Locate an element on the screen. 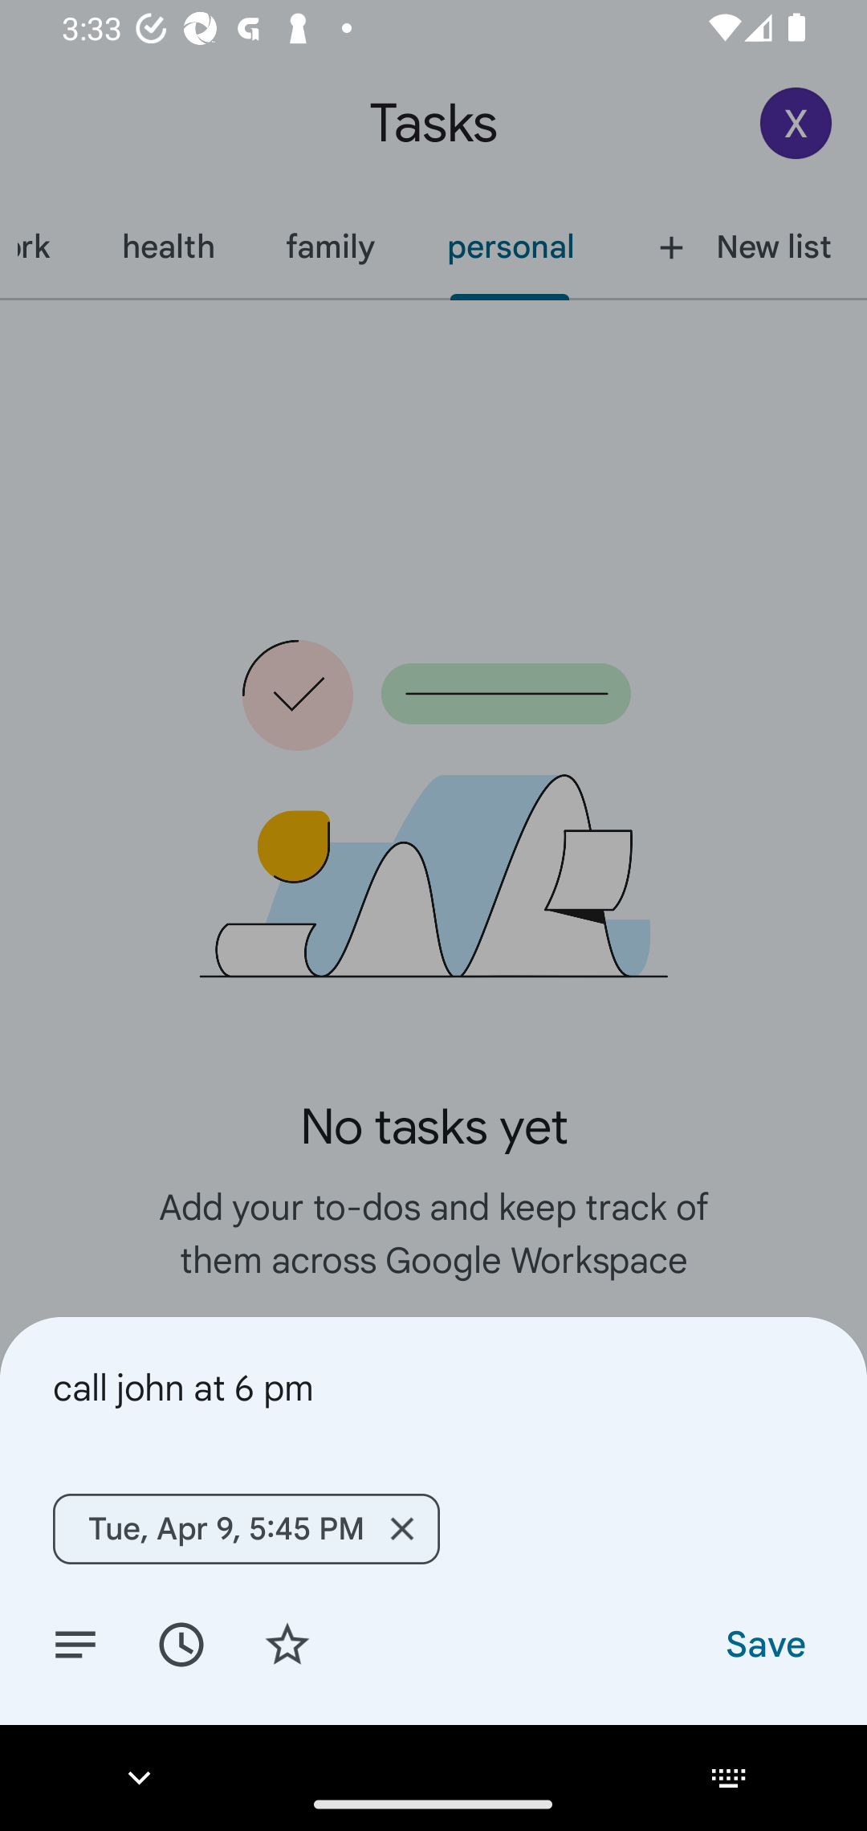  Add star is located at coordinates (287, 1643).